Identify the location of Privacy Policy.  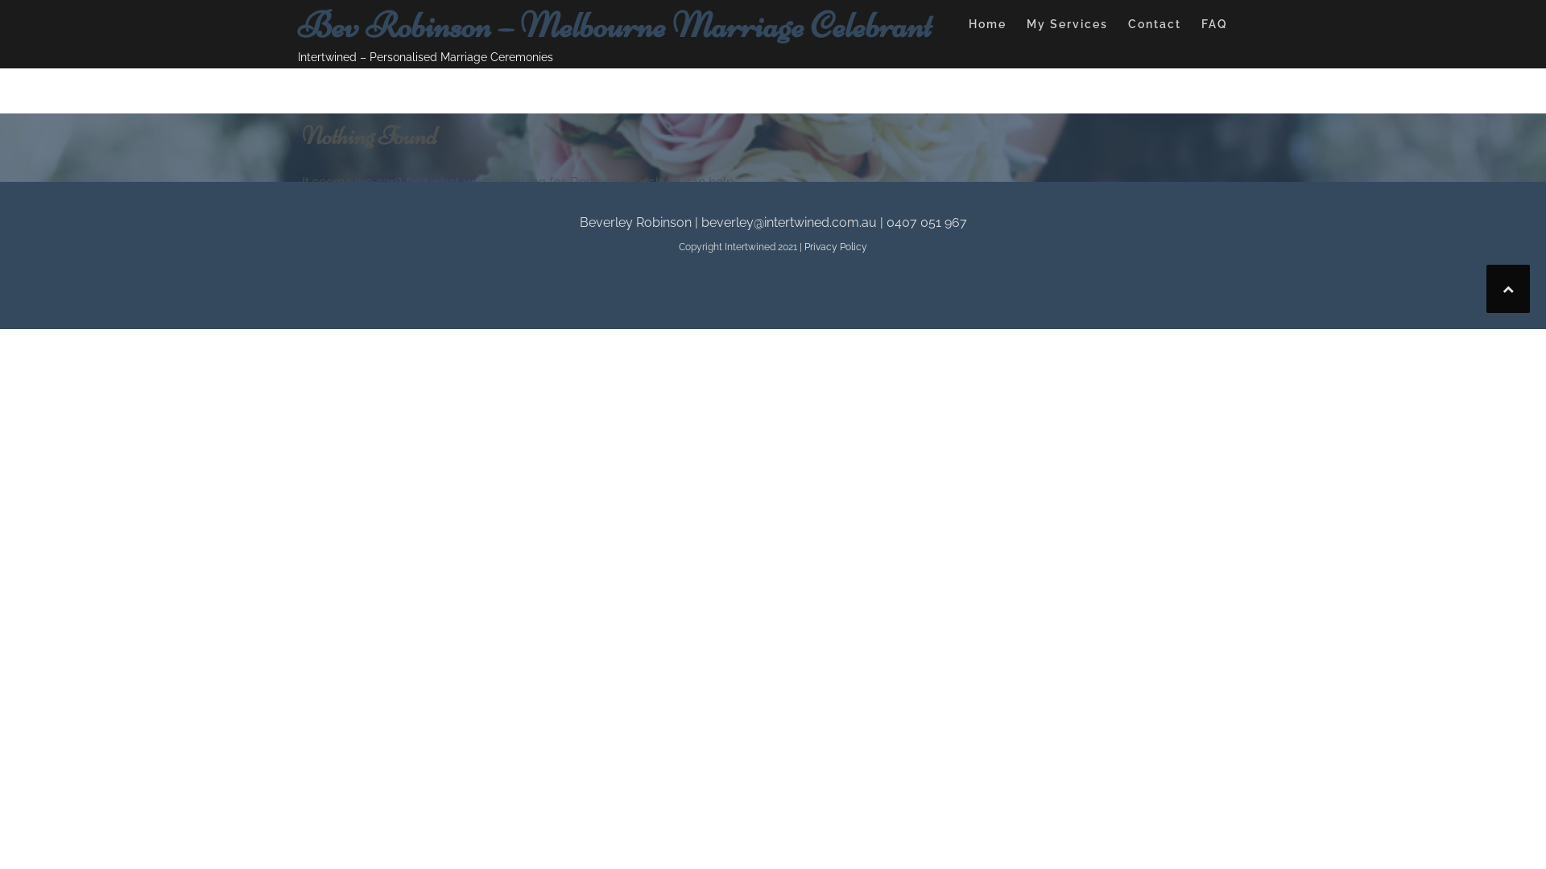
(836, 247).